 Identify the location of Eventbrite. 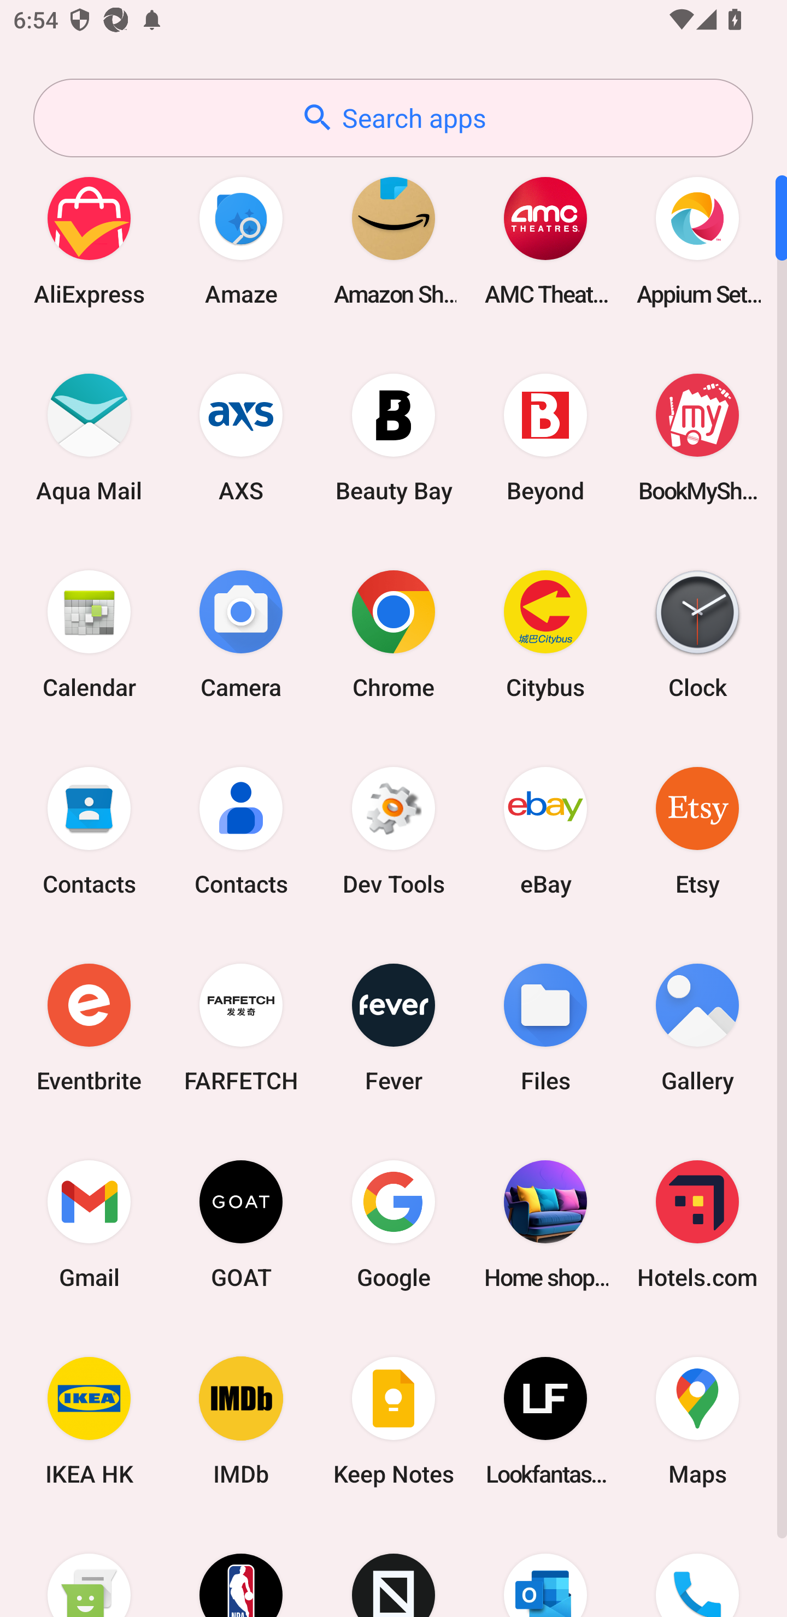
(89, 1027).